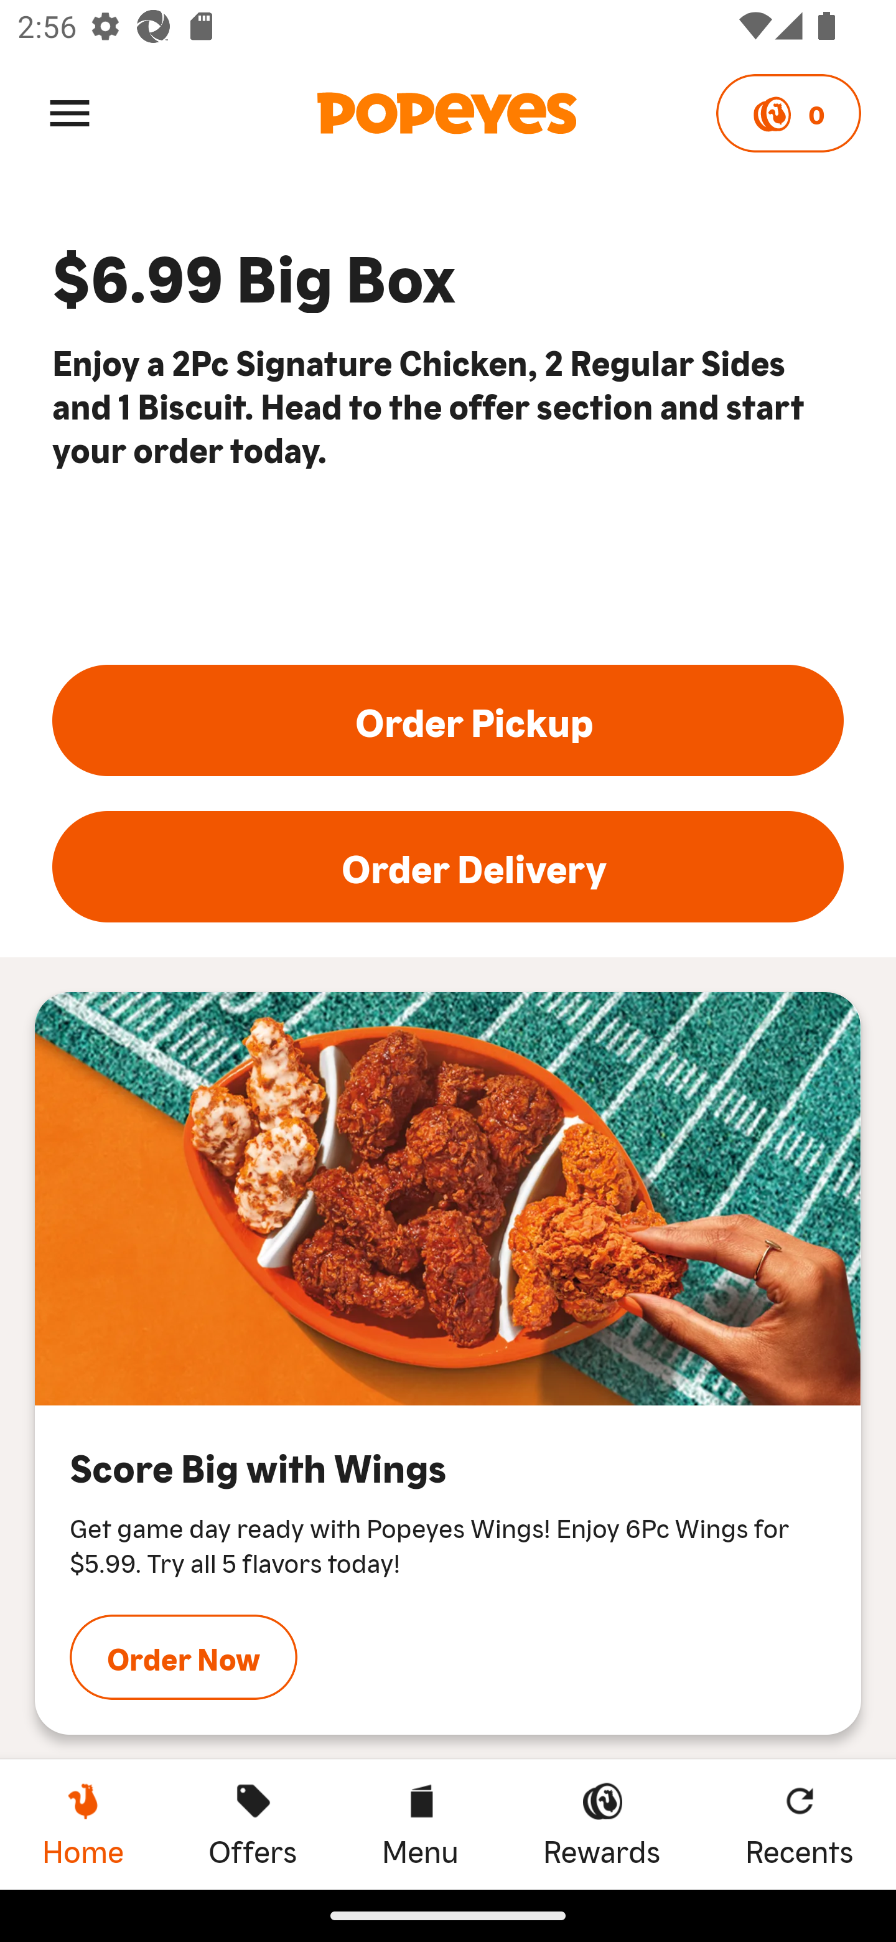  What do you see at coordinates (70, 112) in the screenshot?
I see `Menu ` at bounding box center [70, 112].